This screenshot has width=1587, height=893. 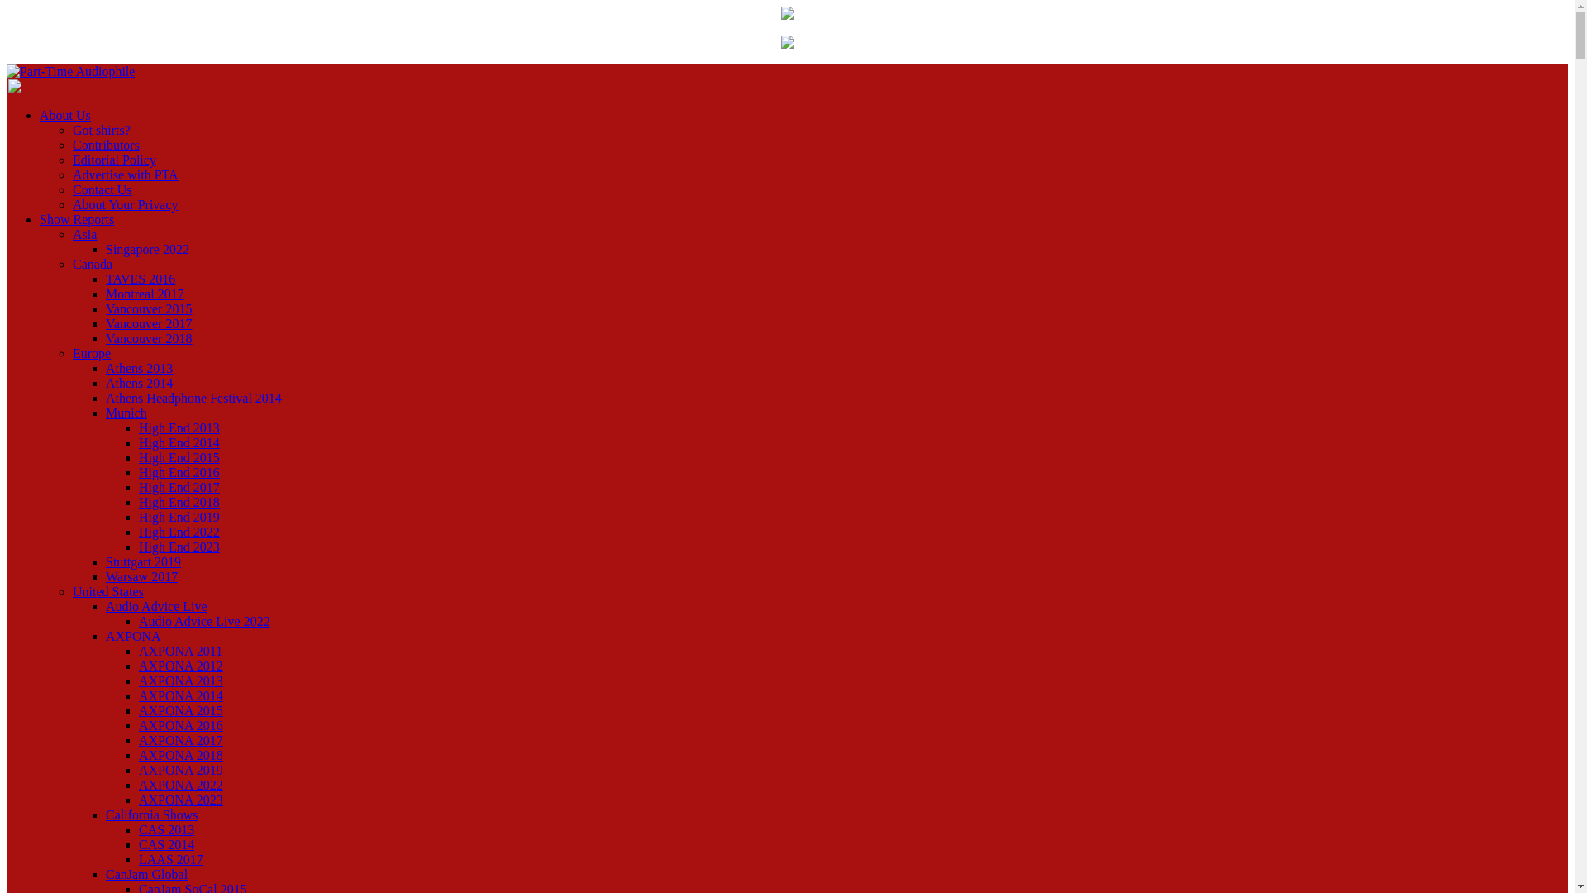 I want to click on High End 2023, so click(x=179, y=547).